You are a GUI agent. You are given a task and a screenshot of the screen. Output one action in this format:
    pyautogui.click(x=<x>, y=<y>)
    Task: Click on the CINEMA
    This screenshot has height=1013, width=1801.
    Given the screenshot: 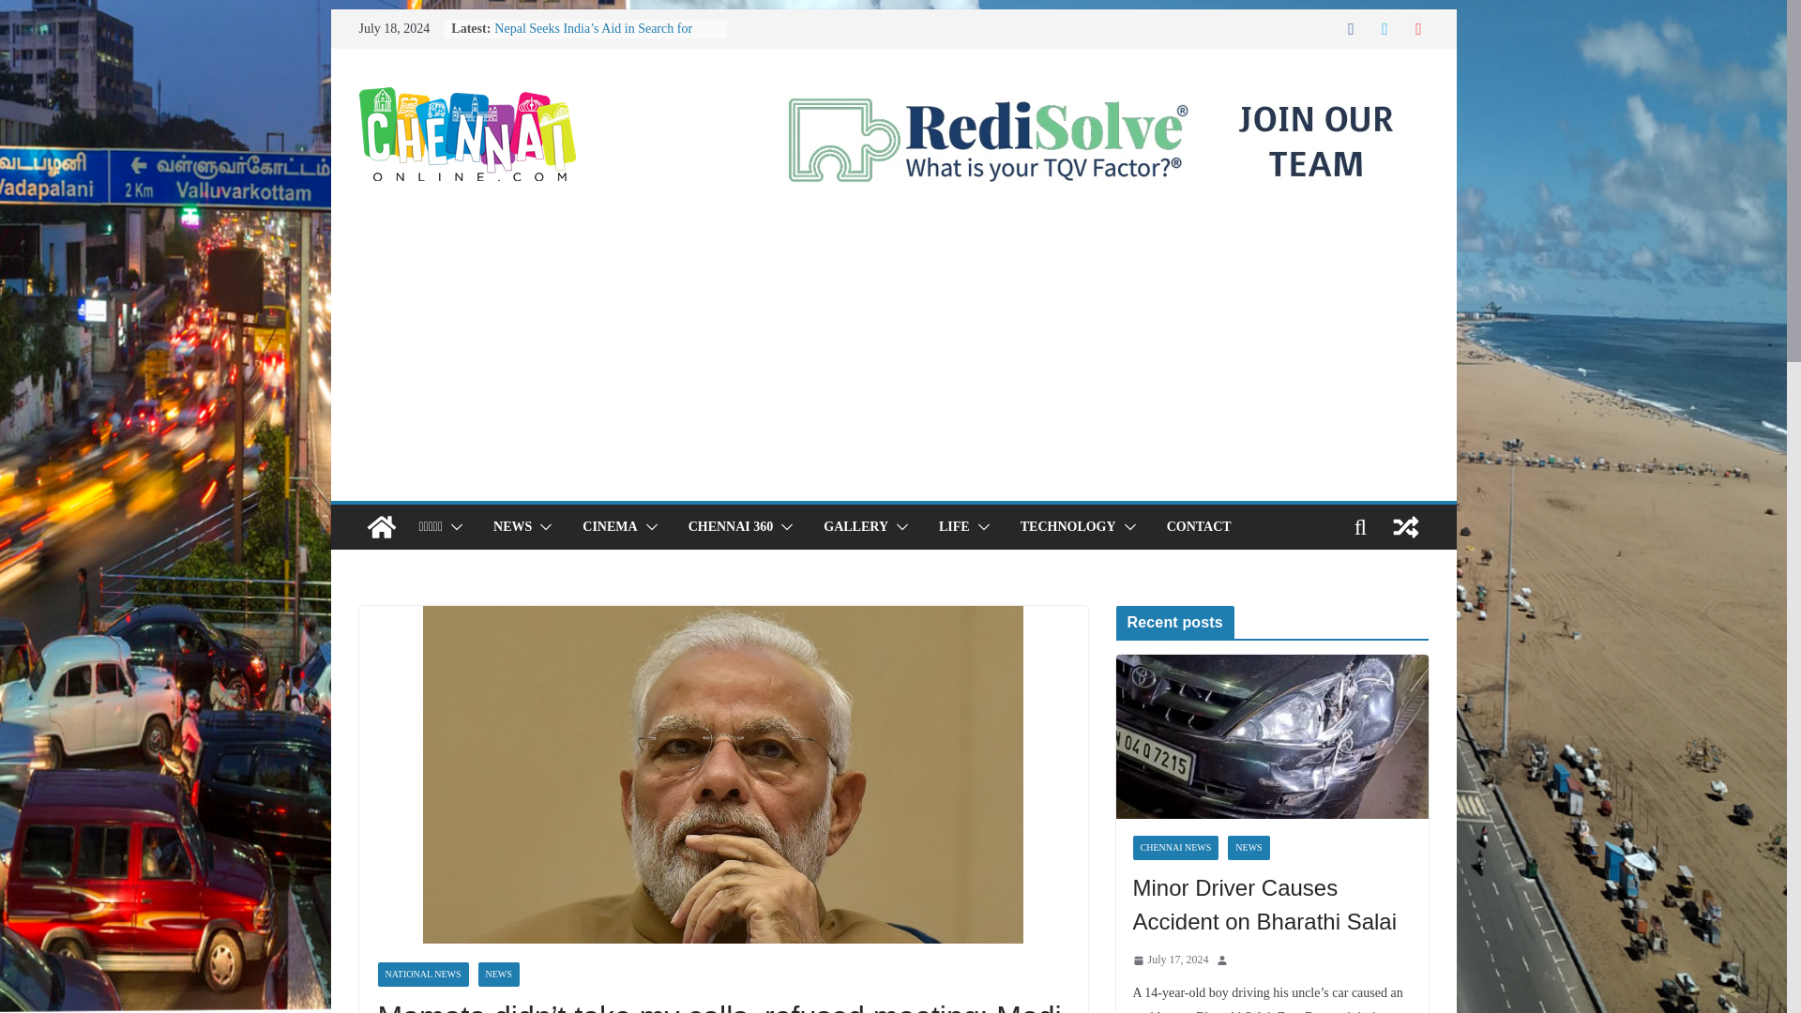 What is the action you would take?
    pyautogui.click(x=610, y=526)
    